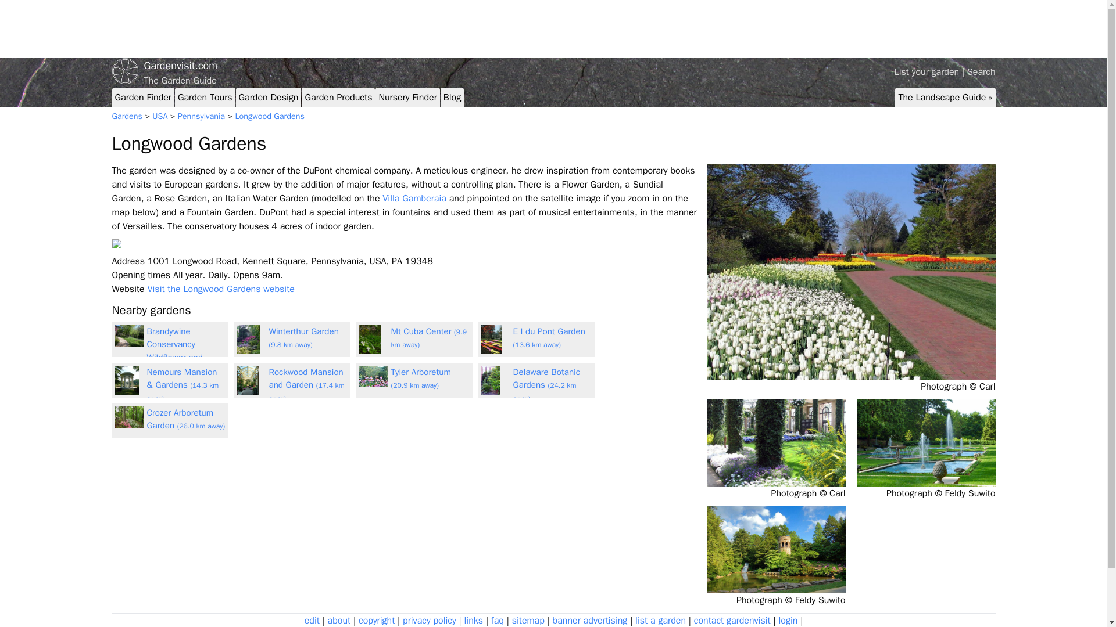  Describe the element at coordinates (981, 72) in the screenshot. I see `Search` at that location.